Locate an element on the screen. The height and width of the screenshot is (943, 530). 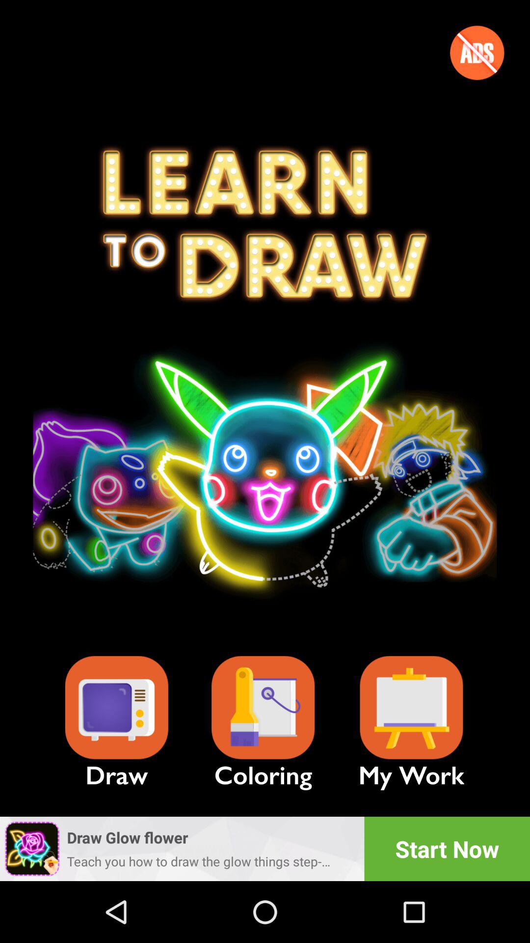
select the app next to the draw glow flower is located at coordinates (447, 849).